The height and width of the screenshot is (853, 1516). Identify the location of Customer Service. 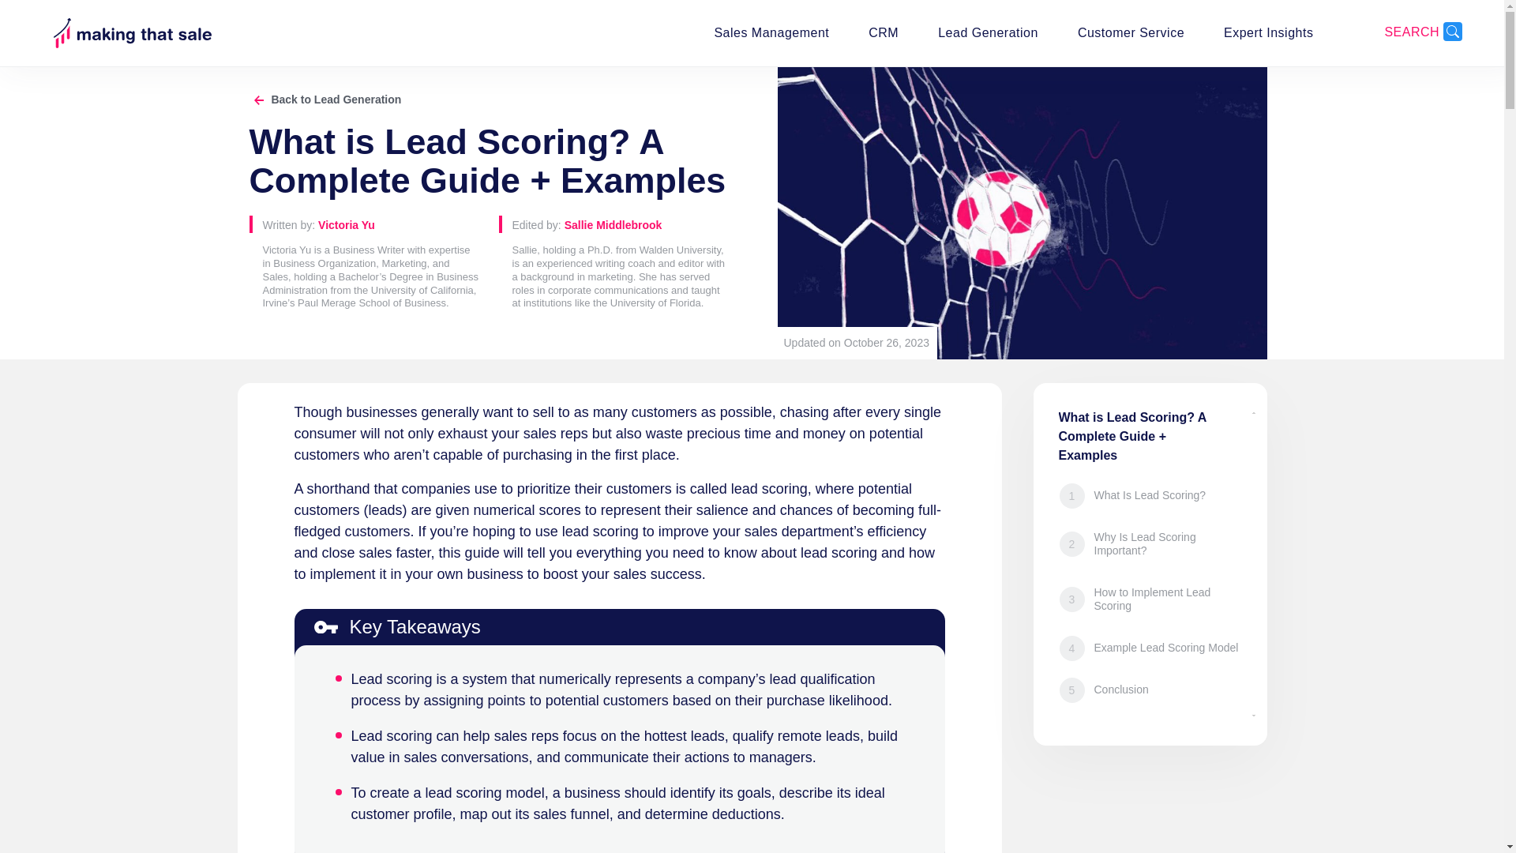
(1131, 32).